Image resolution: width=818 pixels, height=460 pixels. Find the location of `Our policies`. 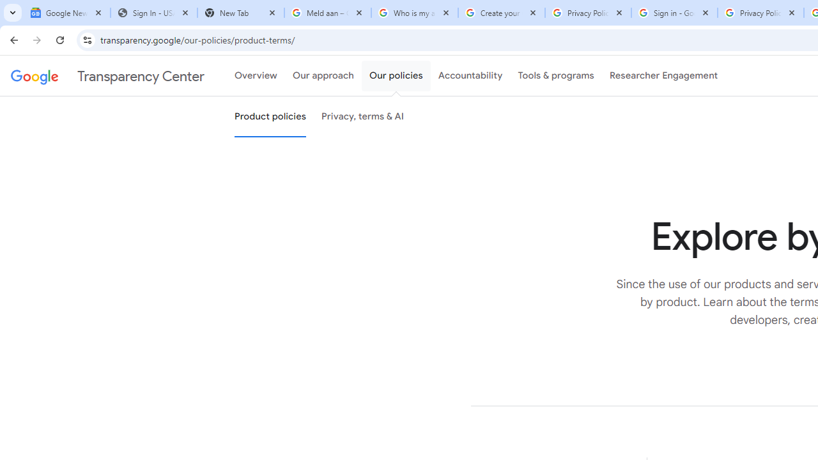

Our policies is located at coordinates (396, 76).